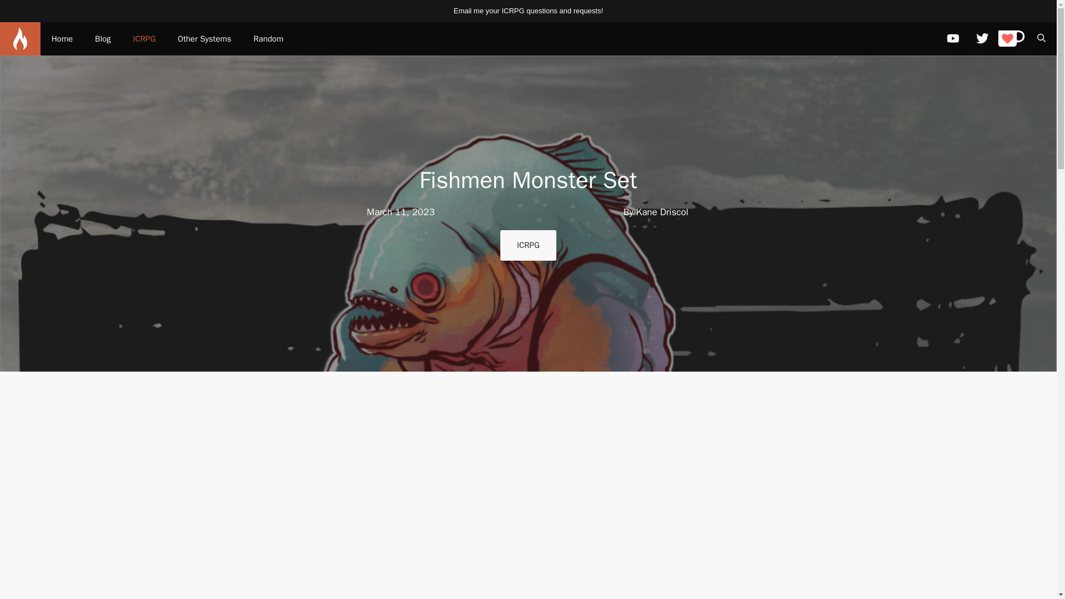  I want to click on ICRPG, so click(144, 39).